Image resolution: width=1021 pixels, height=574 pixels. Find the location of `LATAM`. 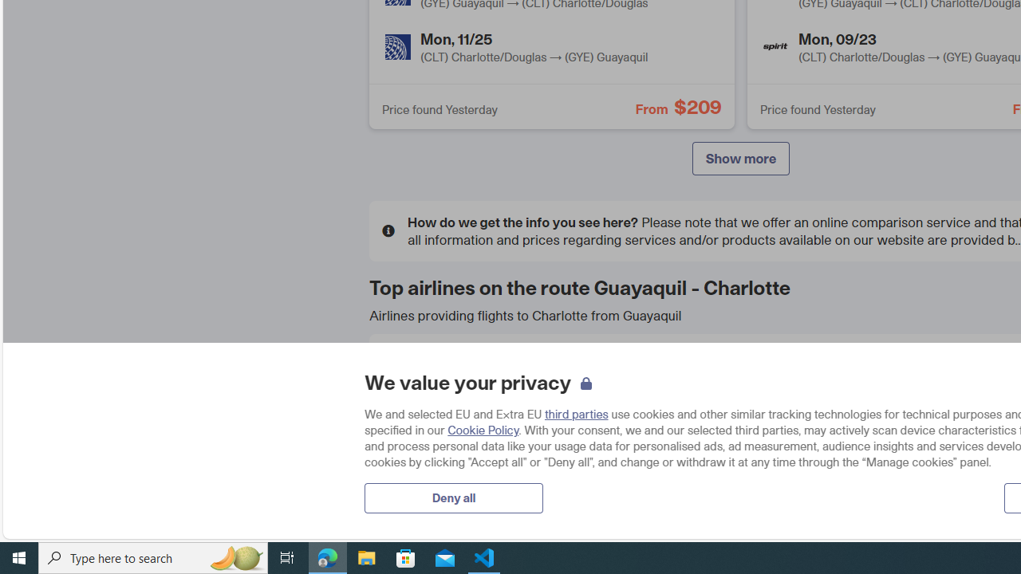

LATAM is located at coordinates (648, 429).